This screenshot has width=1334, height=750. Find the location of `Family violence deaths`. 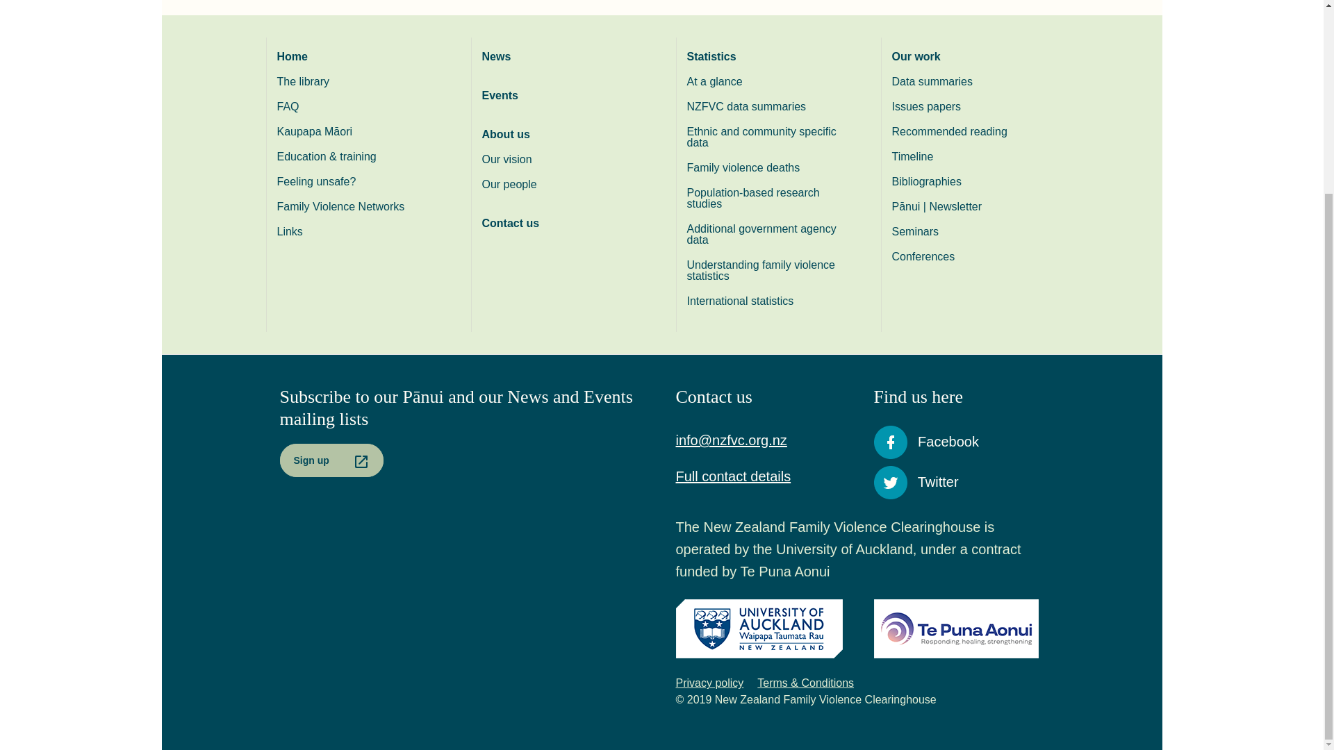

Family violence deaths is located at coordinates (769, 168).